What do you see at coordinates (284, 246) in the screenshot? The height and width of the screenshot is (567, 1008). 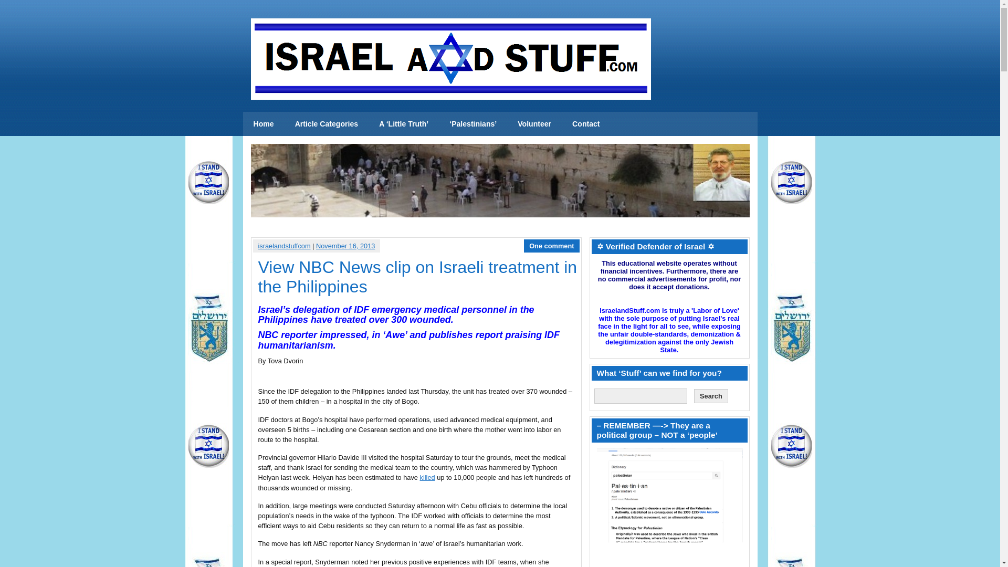 I see `israelandstuffcom` at bounding box center [284, 246].